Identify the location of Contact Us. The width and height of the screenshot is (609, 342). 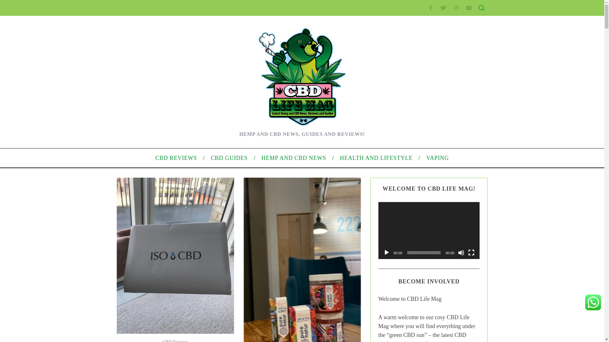
(415, 108).